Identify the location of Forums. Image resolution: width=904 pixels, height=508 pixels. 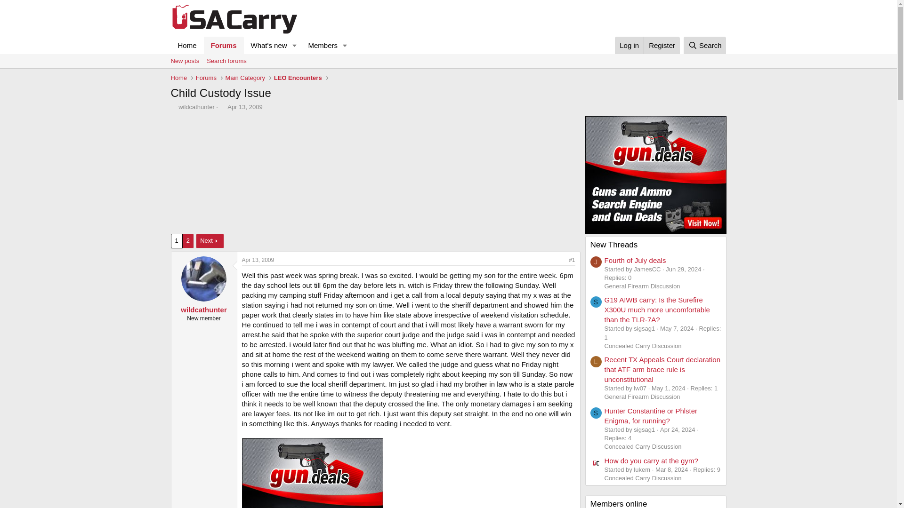
(206, 78).